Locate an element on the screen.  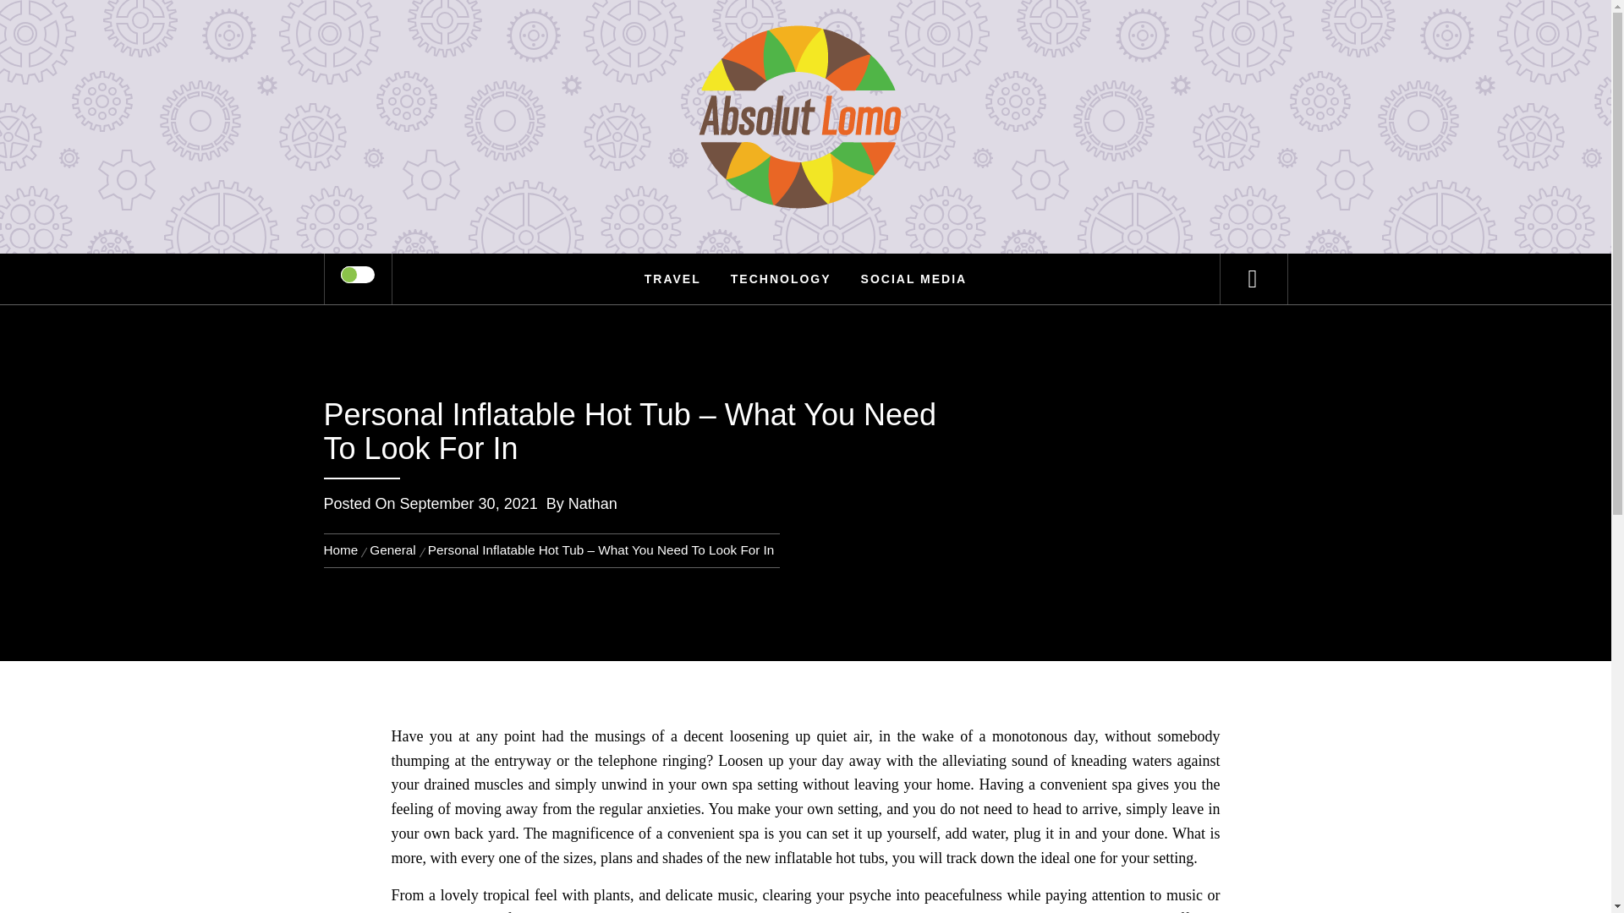
Search is located at coordinates (890, 37).